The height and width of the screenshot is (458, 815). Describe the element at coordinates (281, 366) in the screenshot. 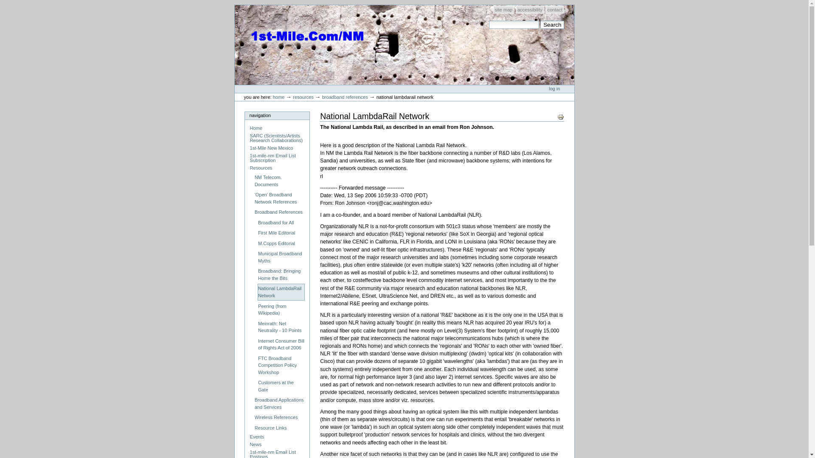

I see `FTC Broadband Competition Policy Workshop` at that location.